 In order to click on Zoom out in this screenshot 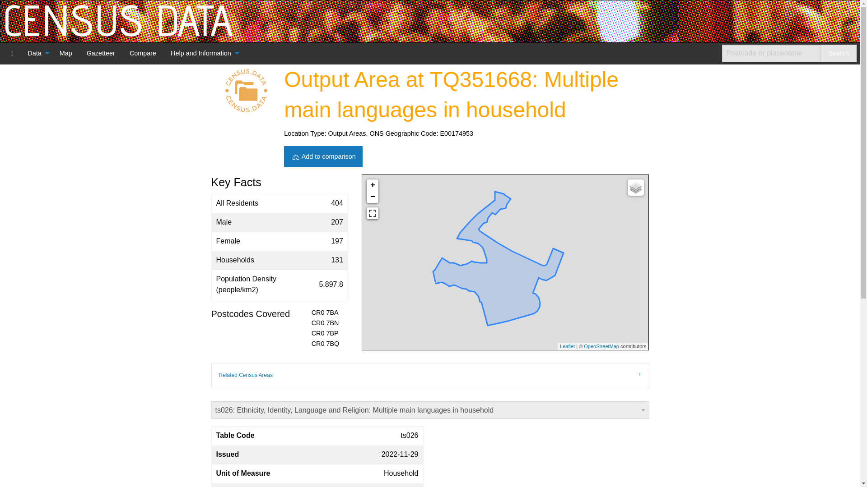, I will do `click(372, 197)`.